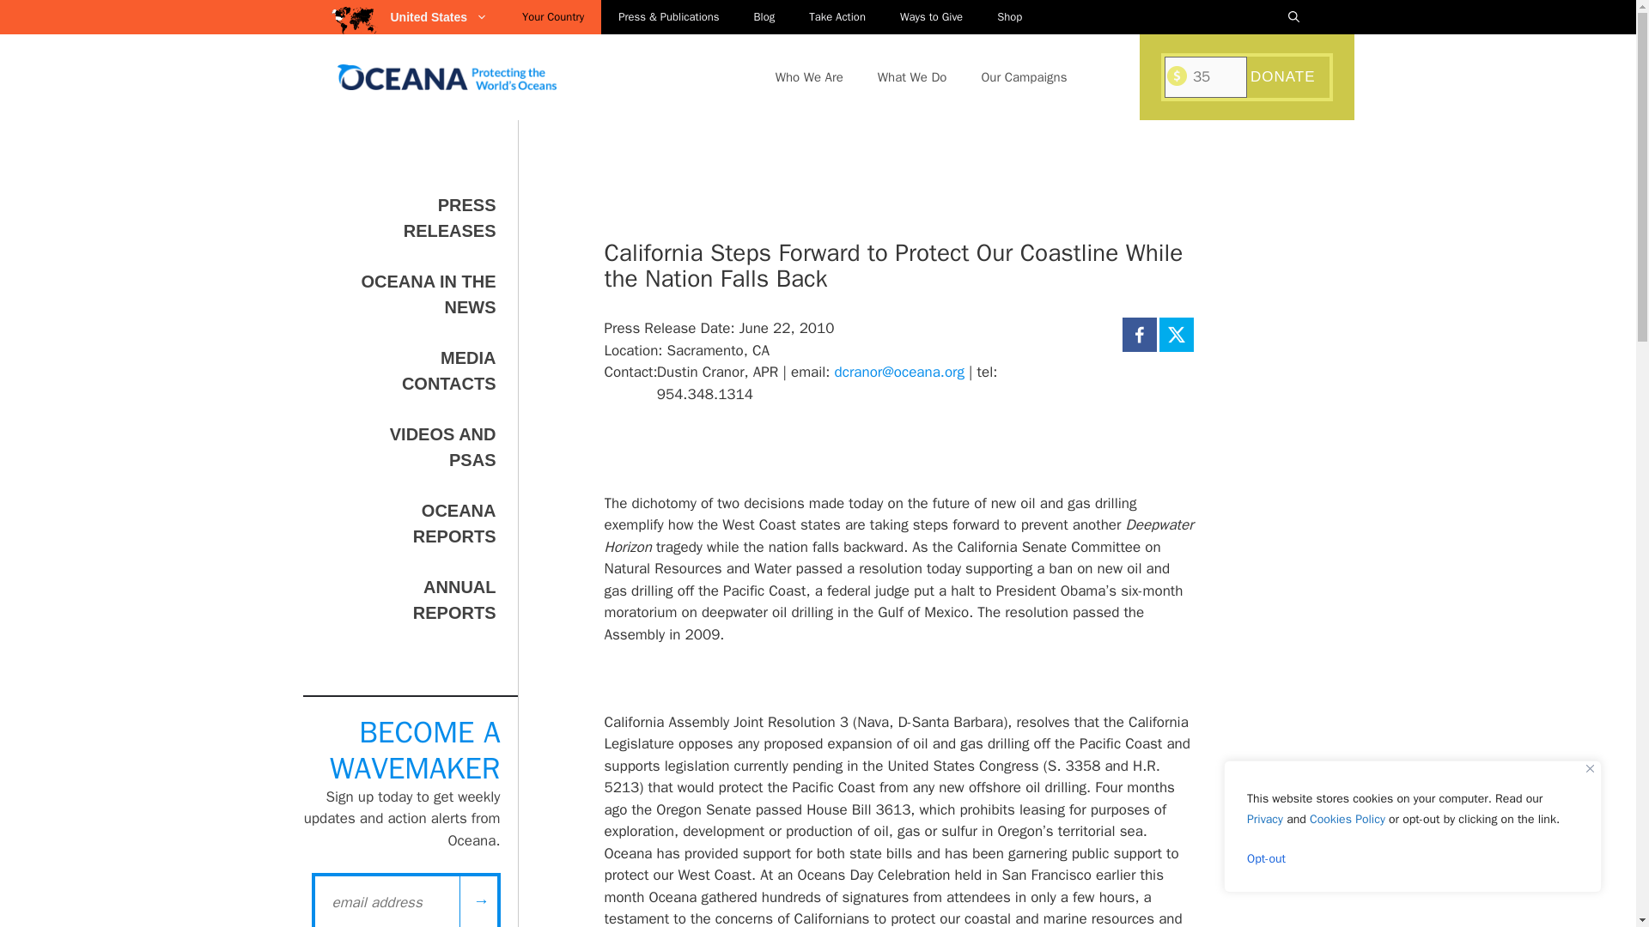  I want to click on Cookies Policy, so click(1347, 819).